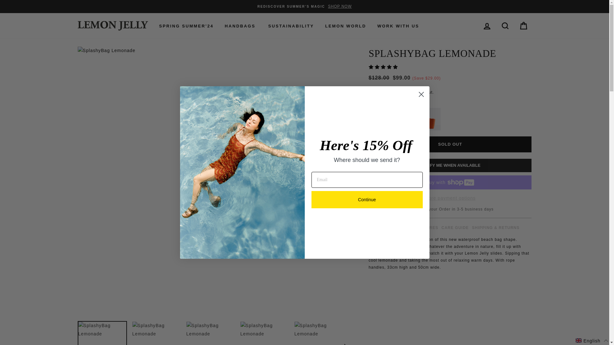 Image resolution: width=614 pixels, height=345 pixels. I want to click on SplashyBag Fuschia, so click(381, 129).